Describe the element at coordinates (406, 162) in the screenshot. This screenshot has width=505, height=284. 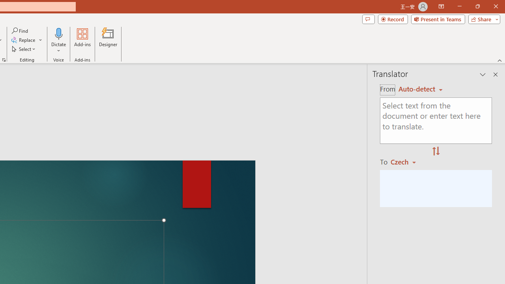
I see `Czech` at that location.